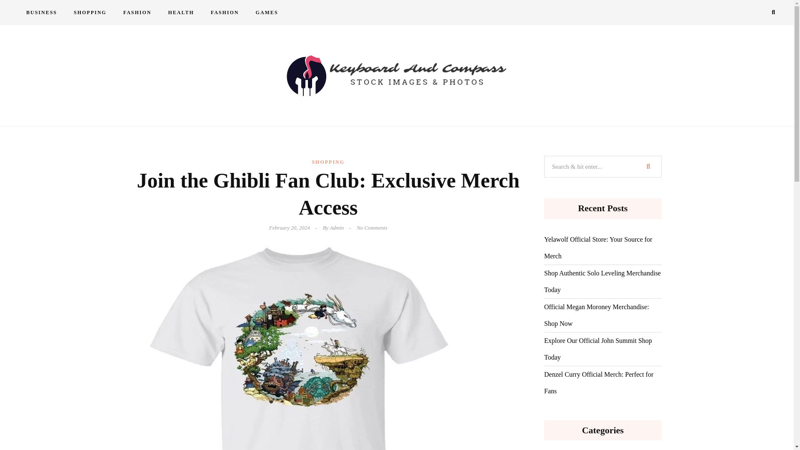 The width and height of the screenshot is (800, 450). Describe the element at coordinates (602, 315) in the screenshot. I see `Official Megan Moroney Merchandise: Shop Now` at that location.